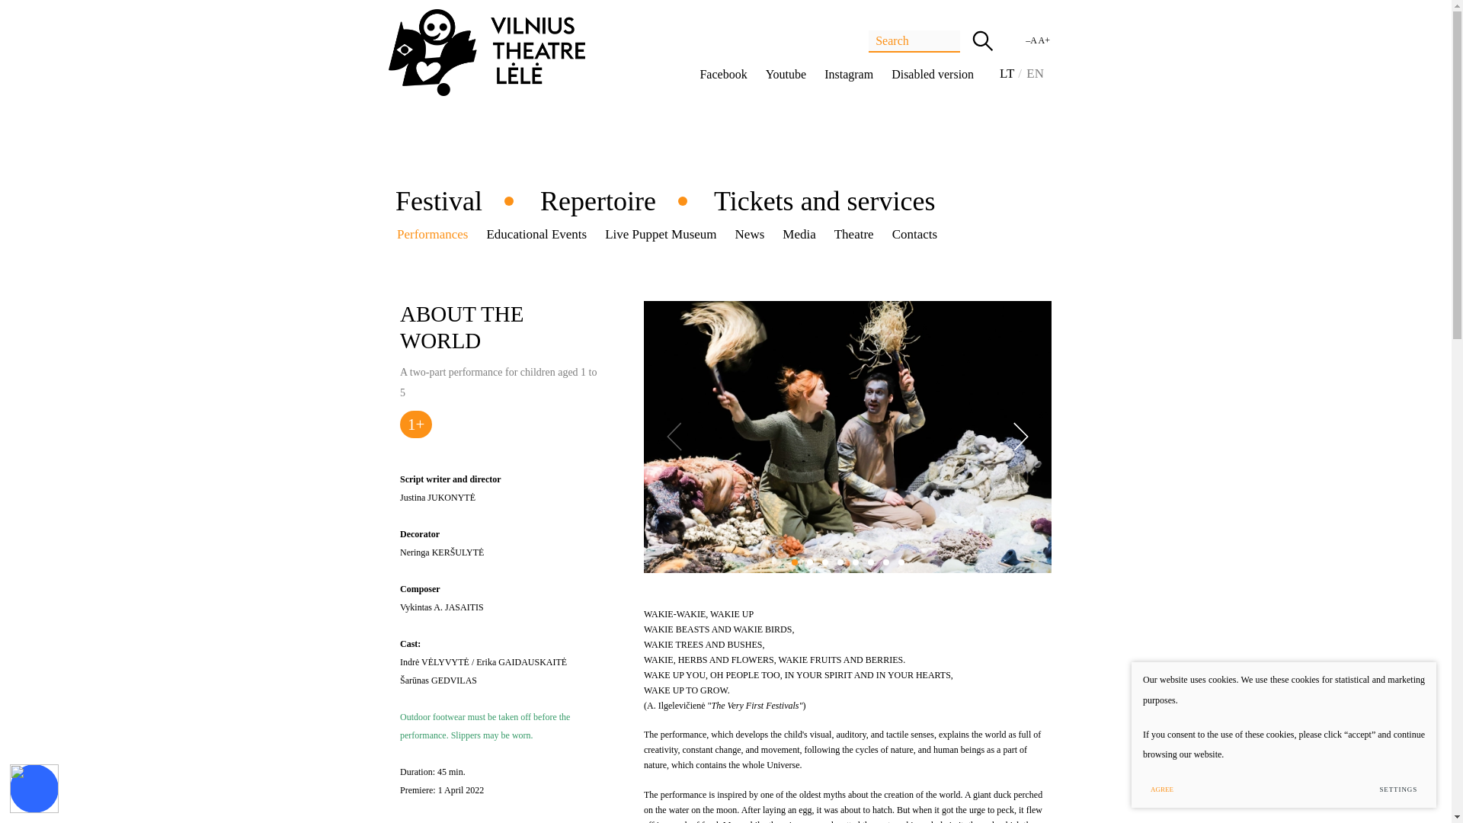 This screenshot has height=823, width=1463. What do you see at coordinates (824, 201) in the screenshot?
I see `Tickets and services` at bounding box center [824, 201].